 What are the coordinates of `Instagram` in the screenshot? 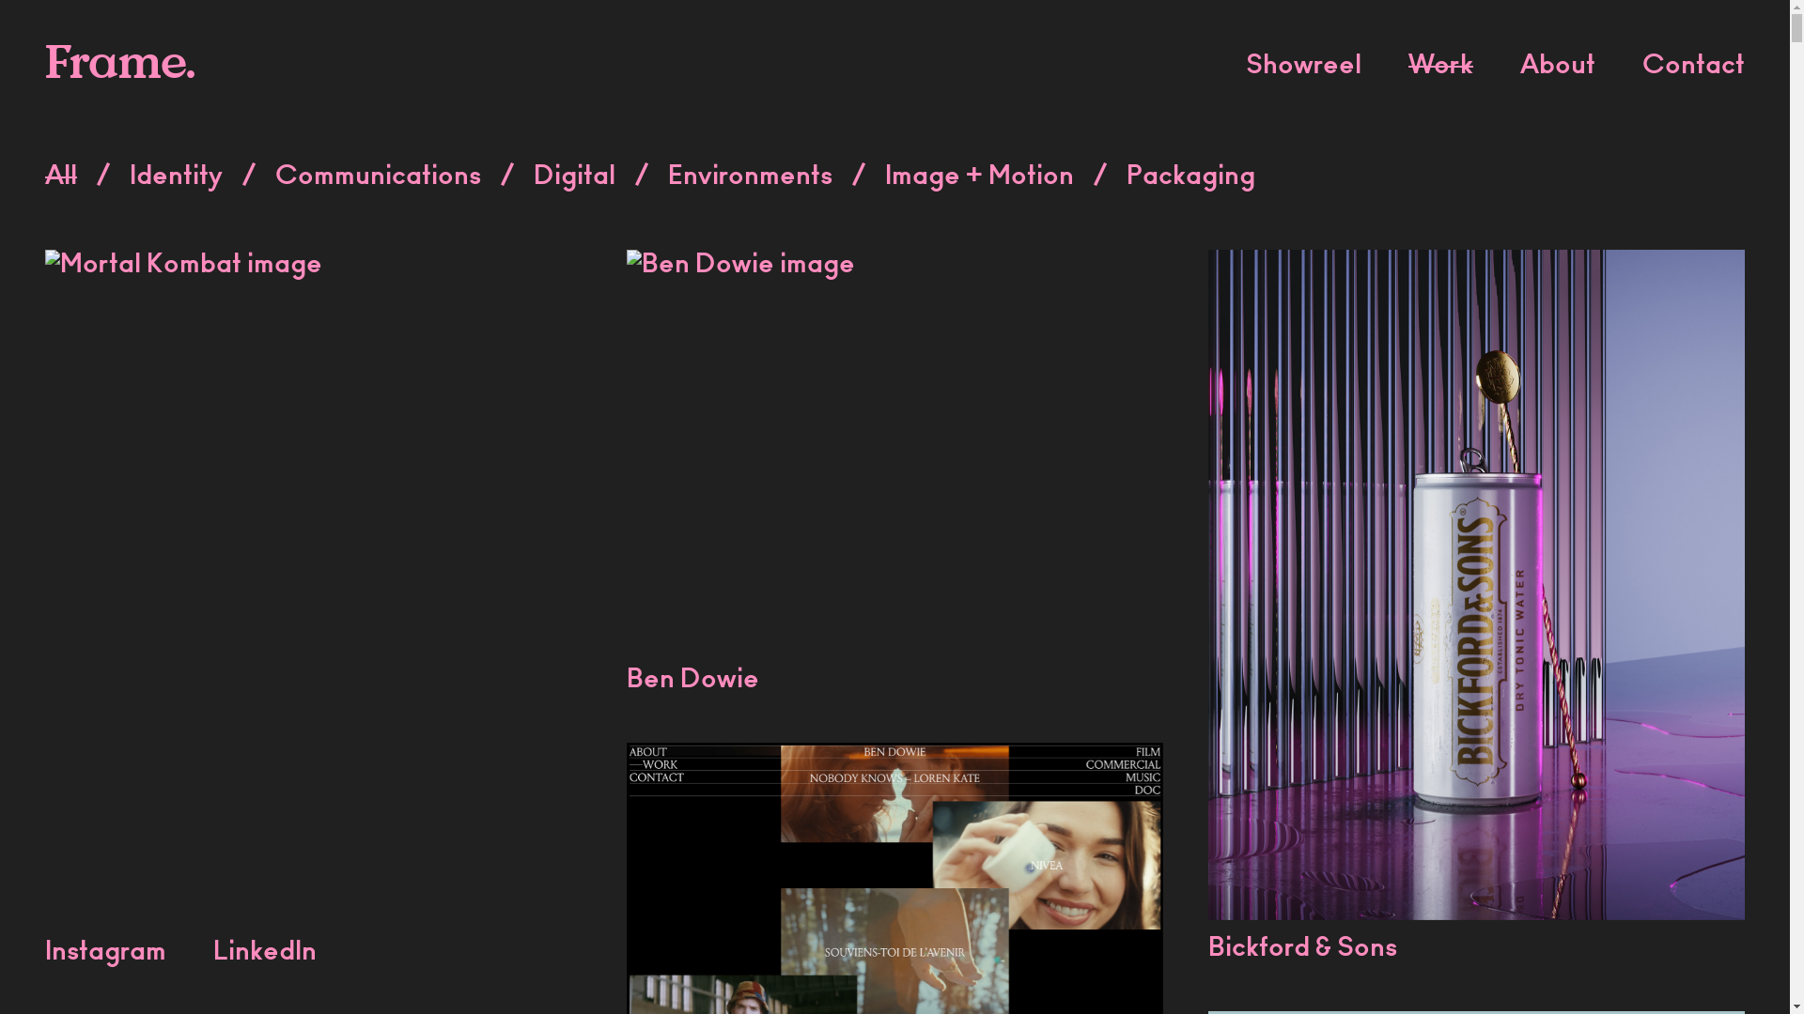 It's located at (105, 954).